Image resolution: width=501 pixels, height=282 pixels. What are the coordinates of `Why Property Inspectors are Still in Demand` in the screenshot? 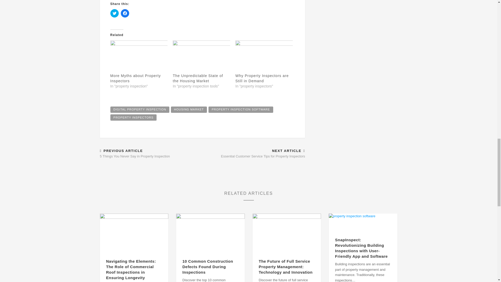 It's located at (262, 78).